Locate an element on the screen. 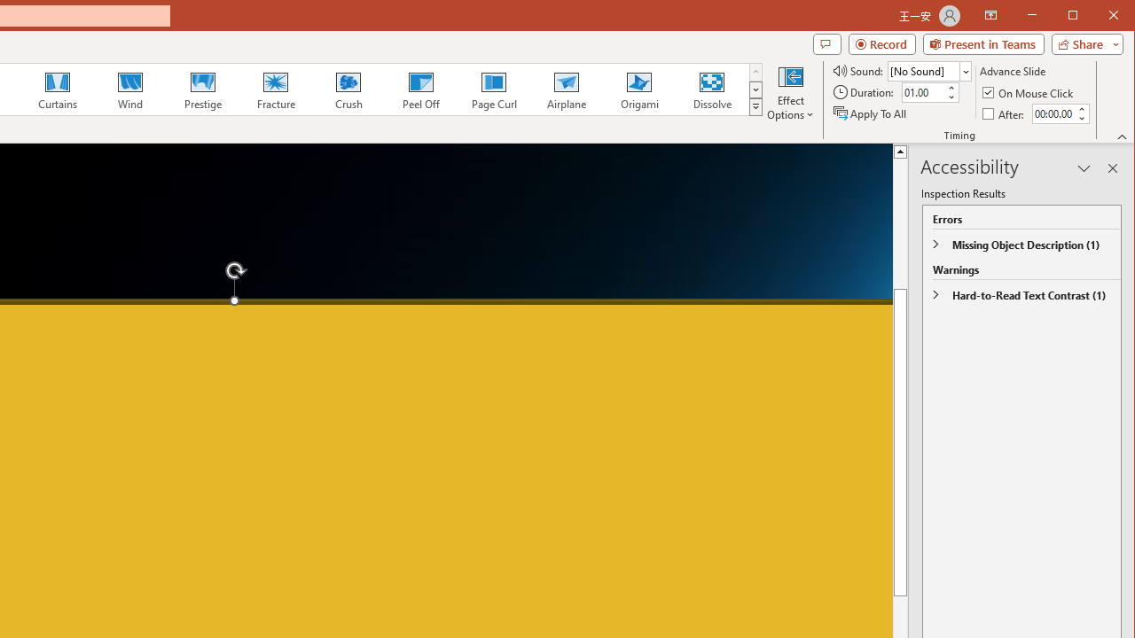  Curtains is located at coordinates (58, 89).